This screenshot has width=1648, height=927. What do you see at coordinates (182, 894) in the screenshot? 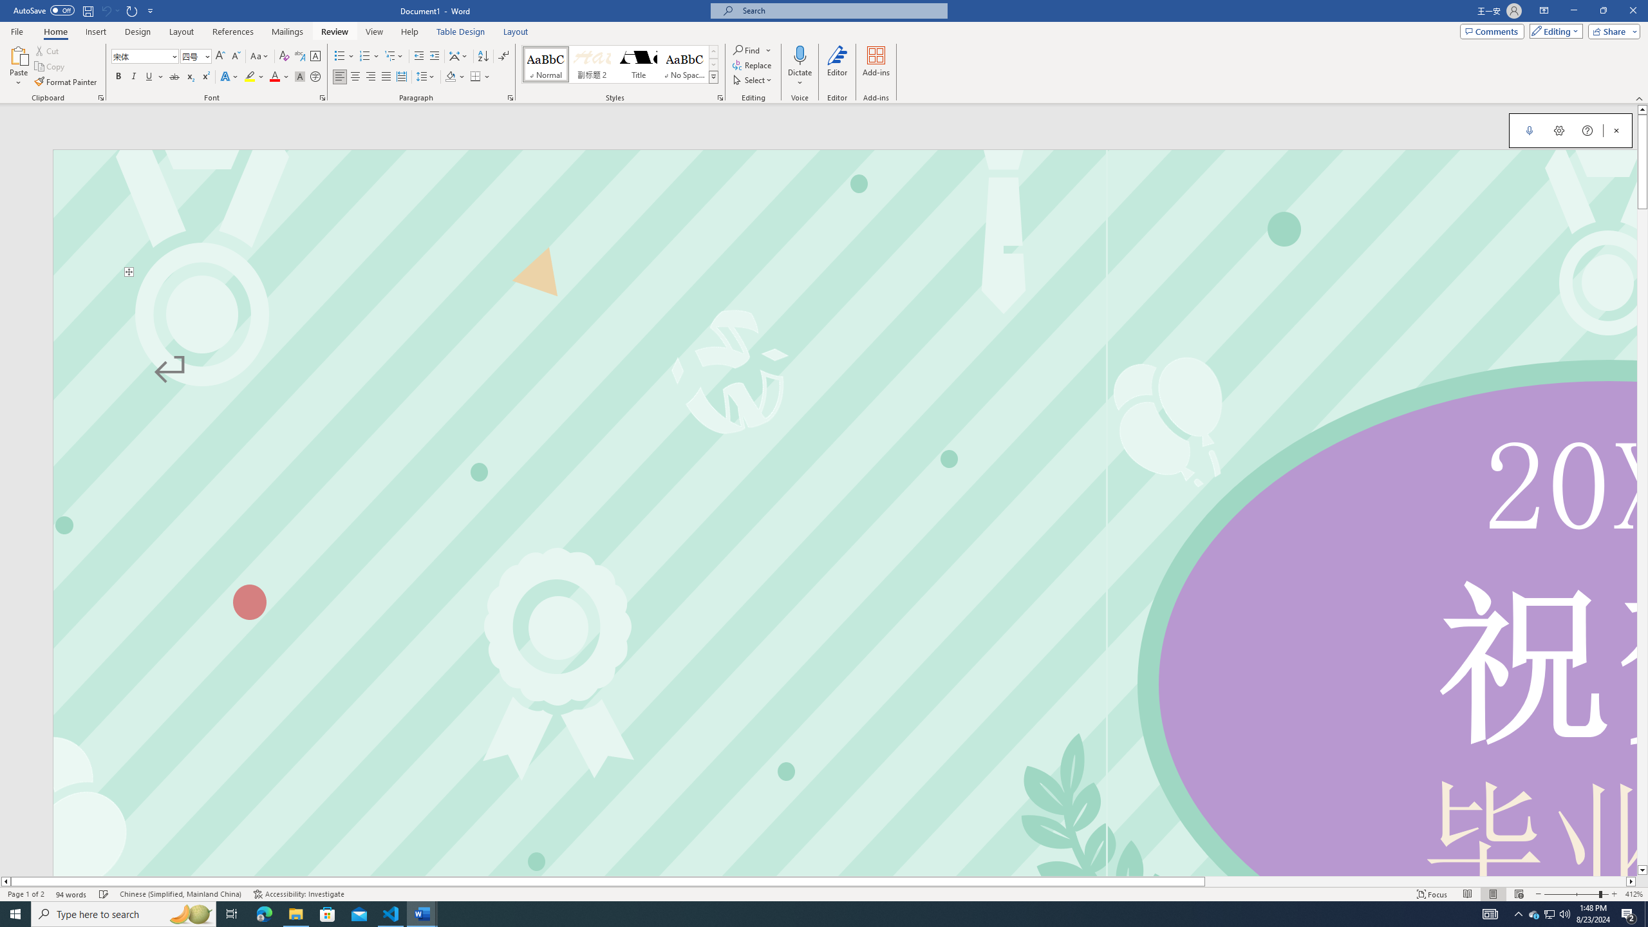
I see `Language Chinese (Simplified, Mainland China)` at bounding box center [182, 894].